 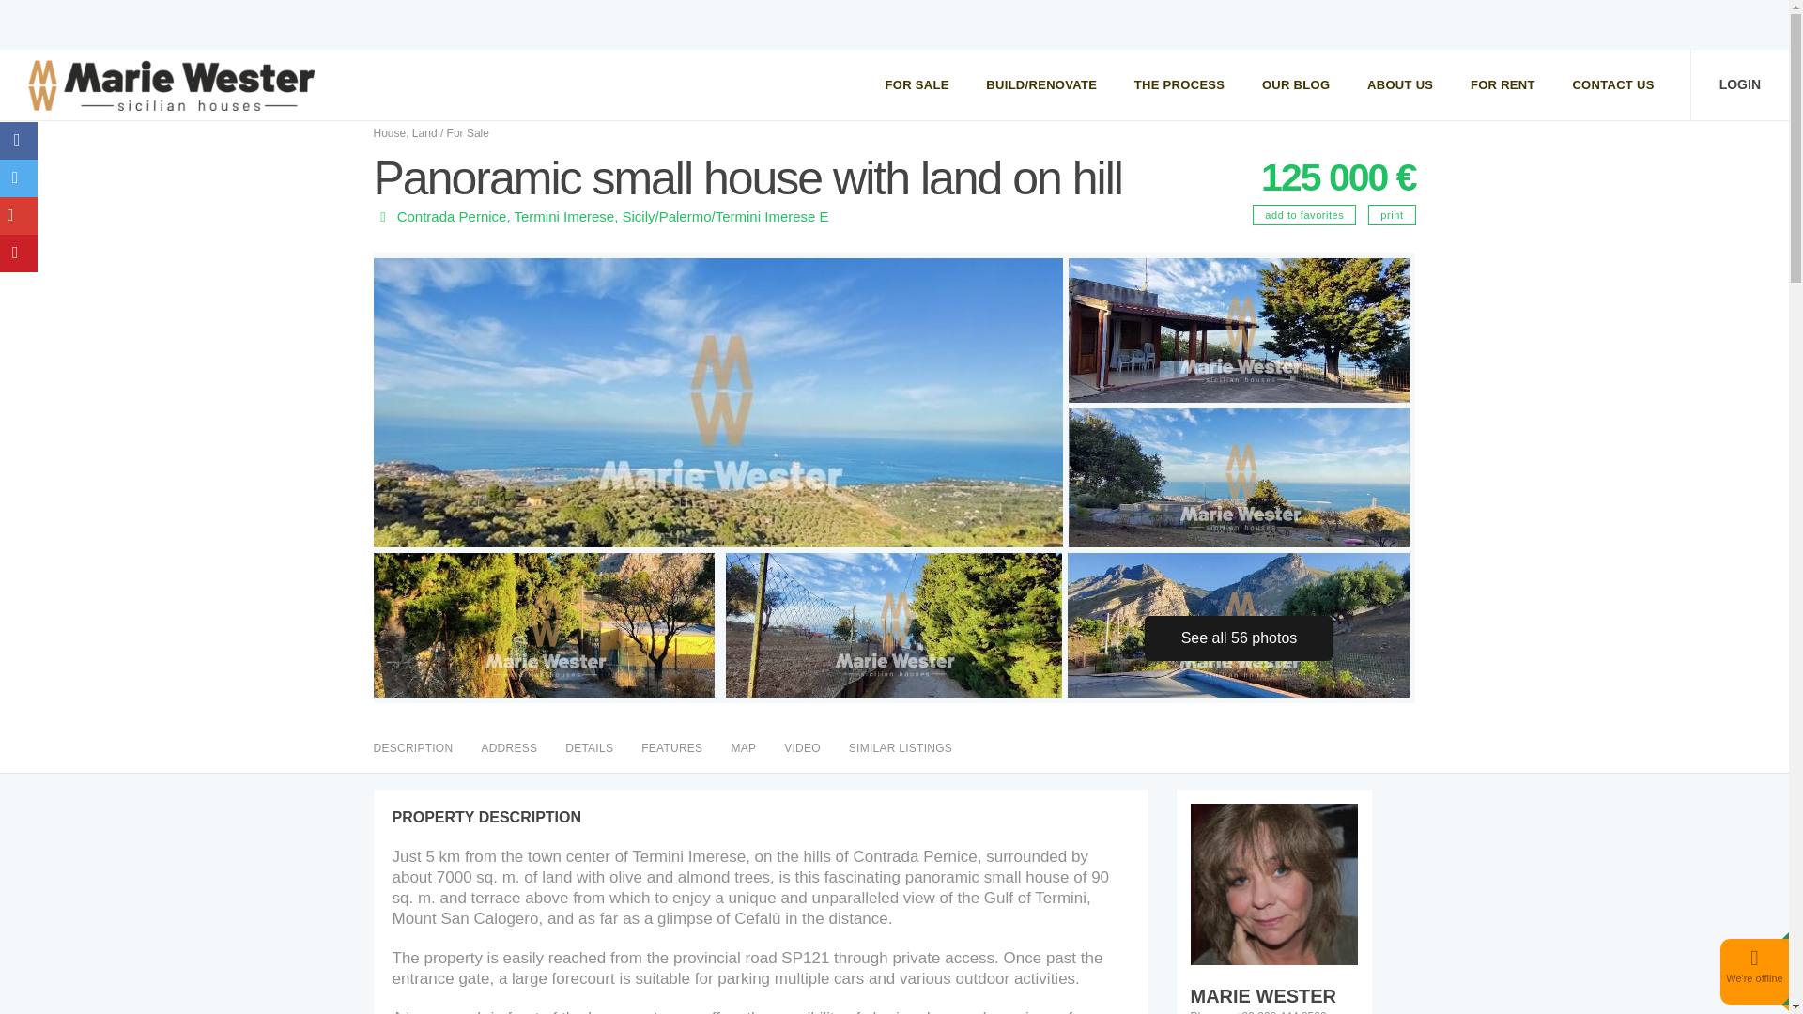 I want to click on OUR BLOG, so click(x=1296, y=84).